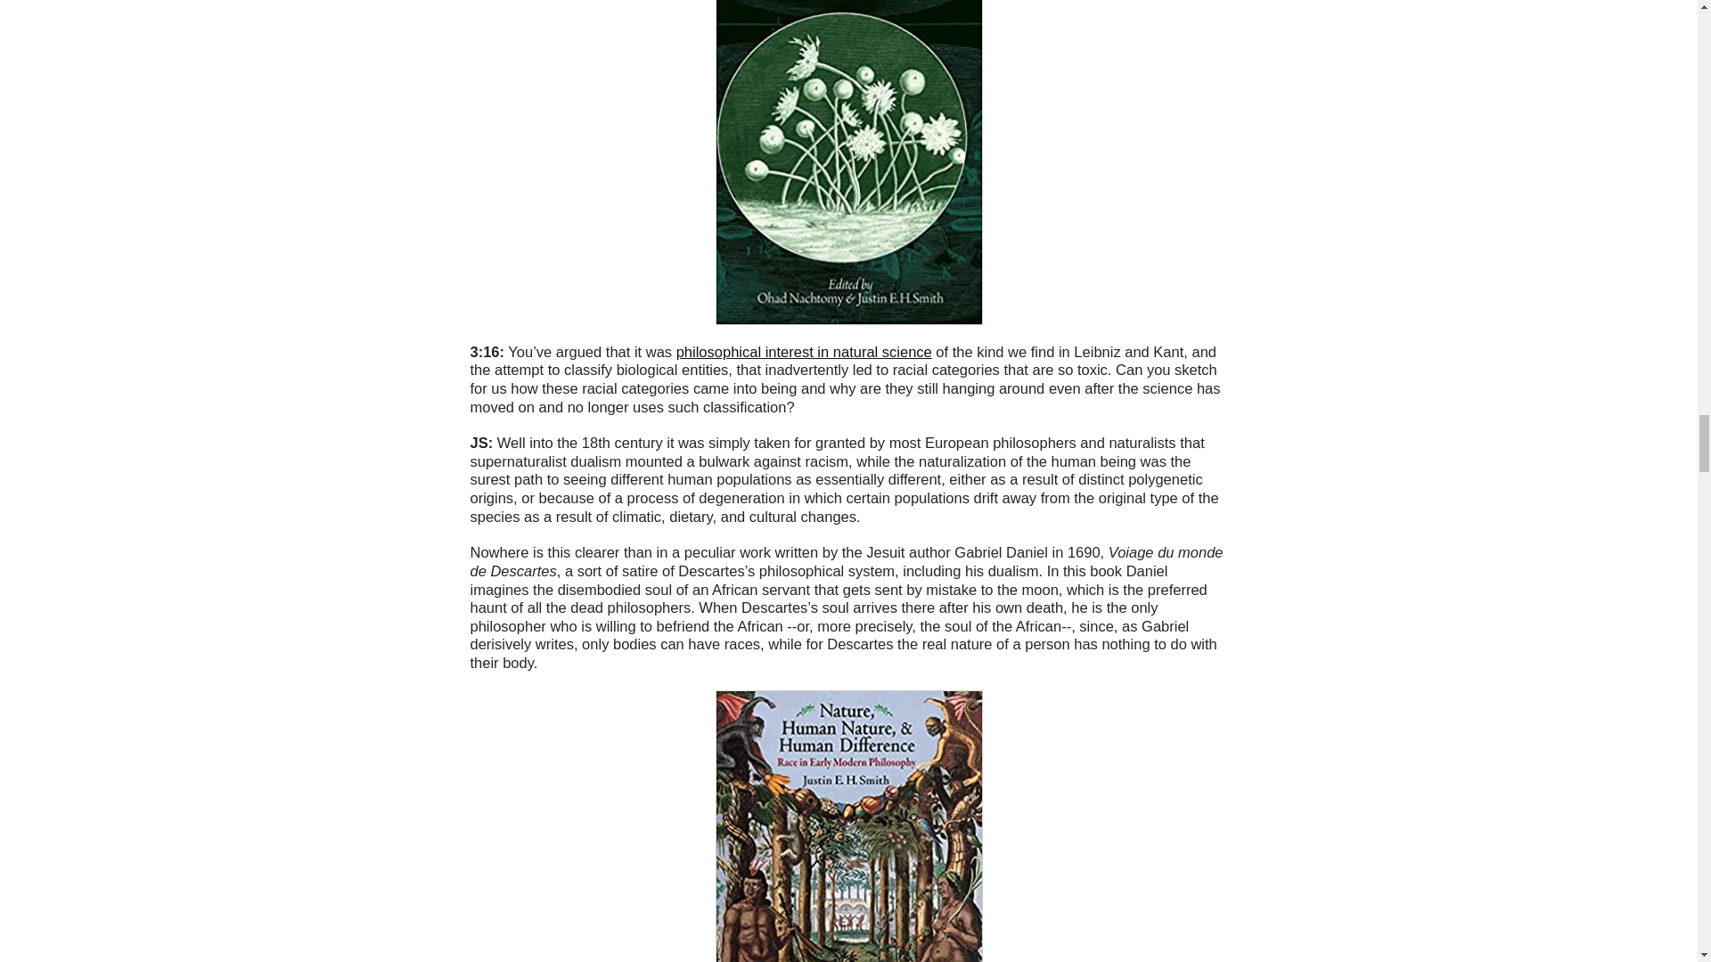 The height and width of the screenshot is (962, 1711). What do you see at coordinates (804, 351) in the screenshot?
I see `philosophical interest in natural science` at bounding box center [804, 351].